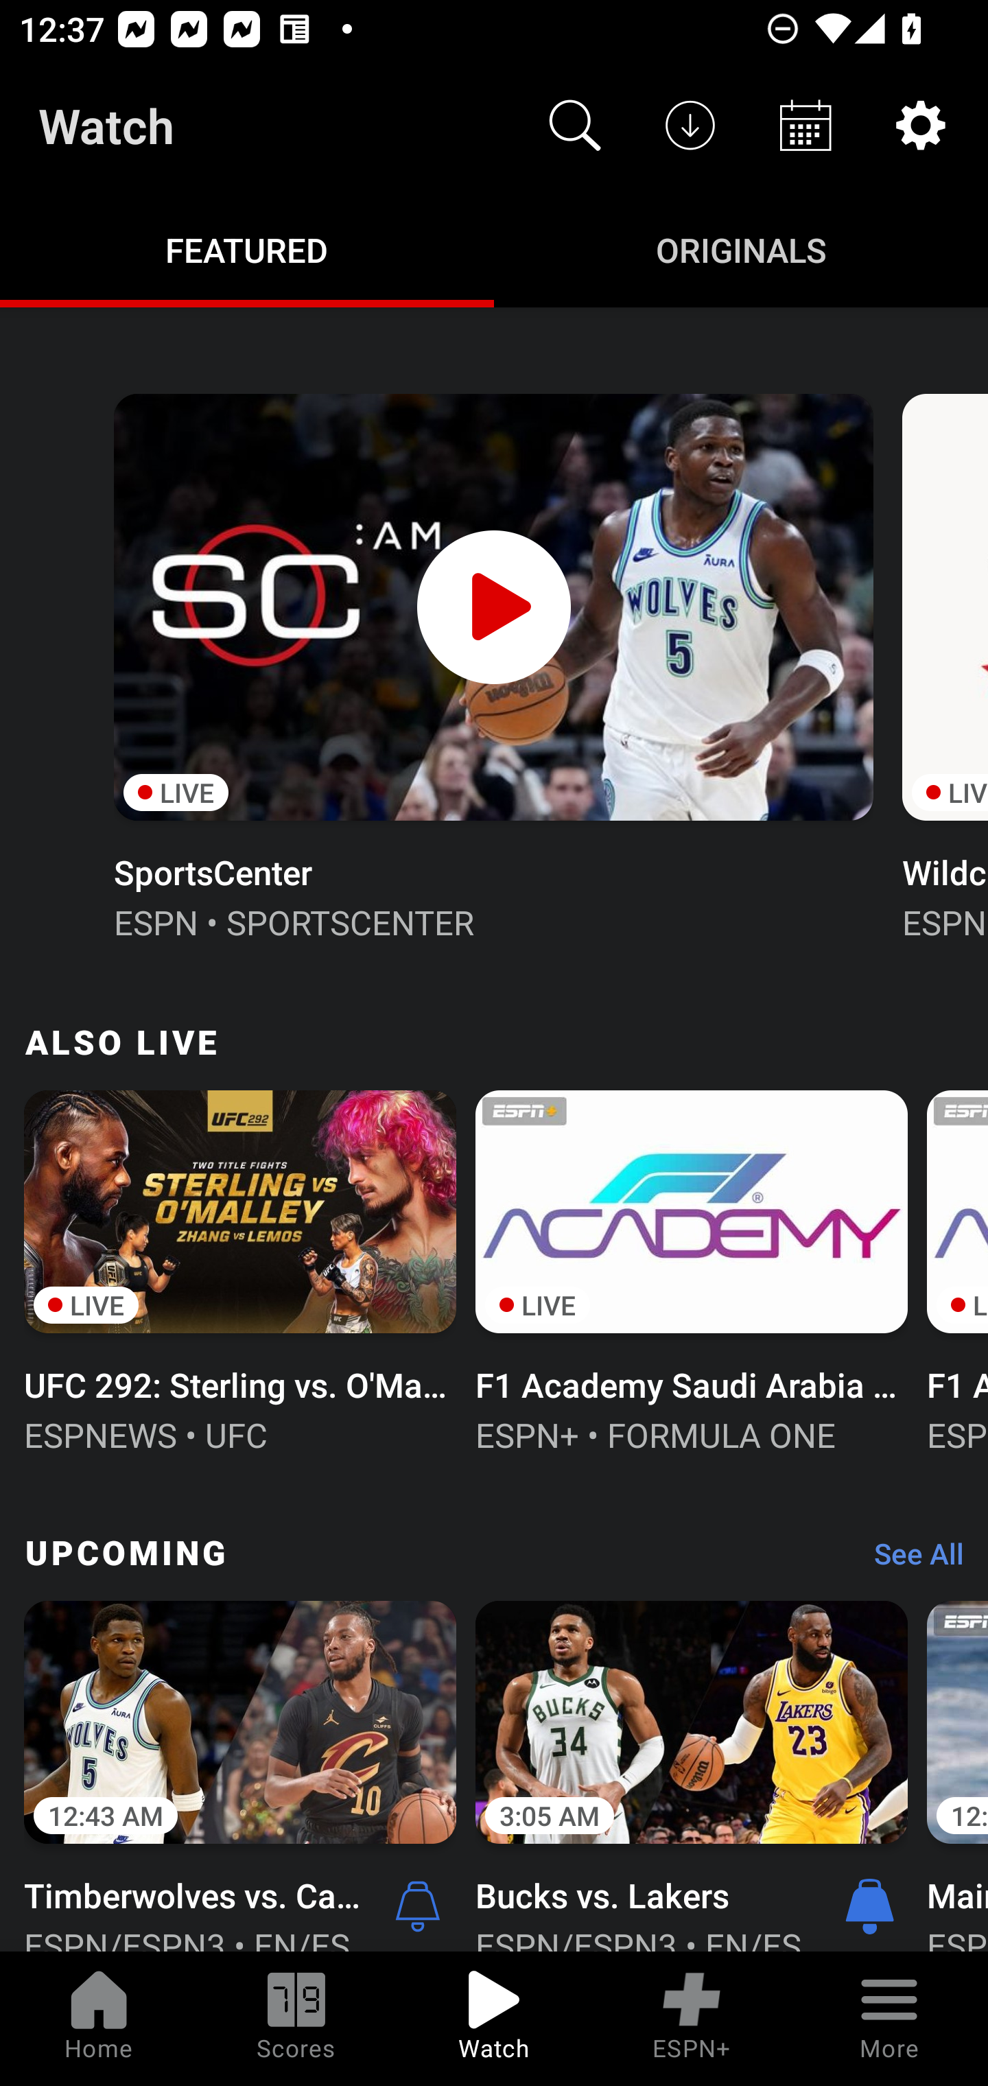 The image size is (988, 2086). What do you see at coordinates (240, 1269) in the screenshot?
I see `LIVE UFC 292: Sterling vs. O'Malley ESPNEWS • UFC` at bounding box center [240, 1269].